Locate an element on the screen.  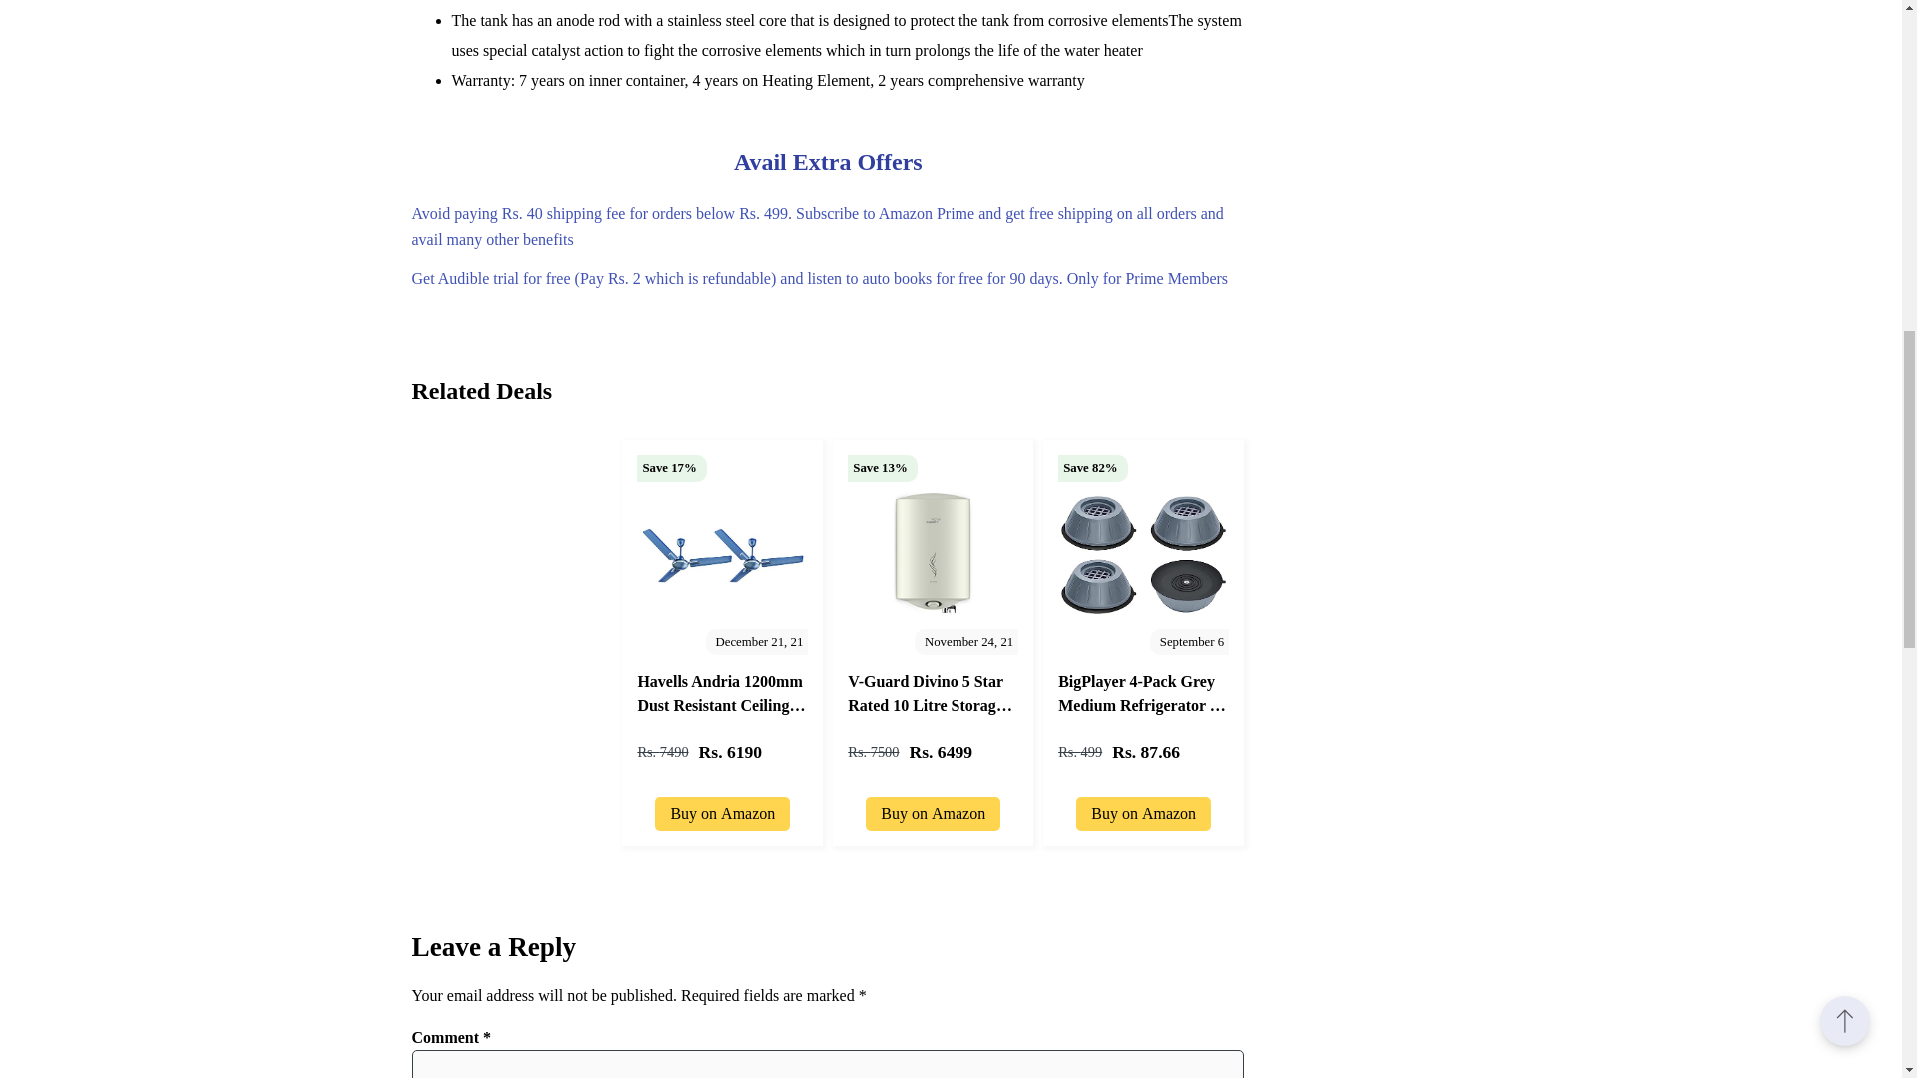
Buy on Amazon is located at coordinates (723, 808).